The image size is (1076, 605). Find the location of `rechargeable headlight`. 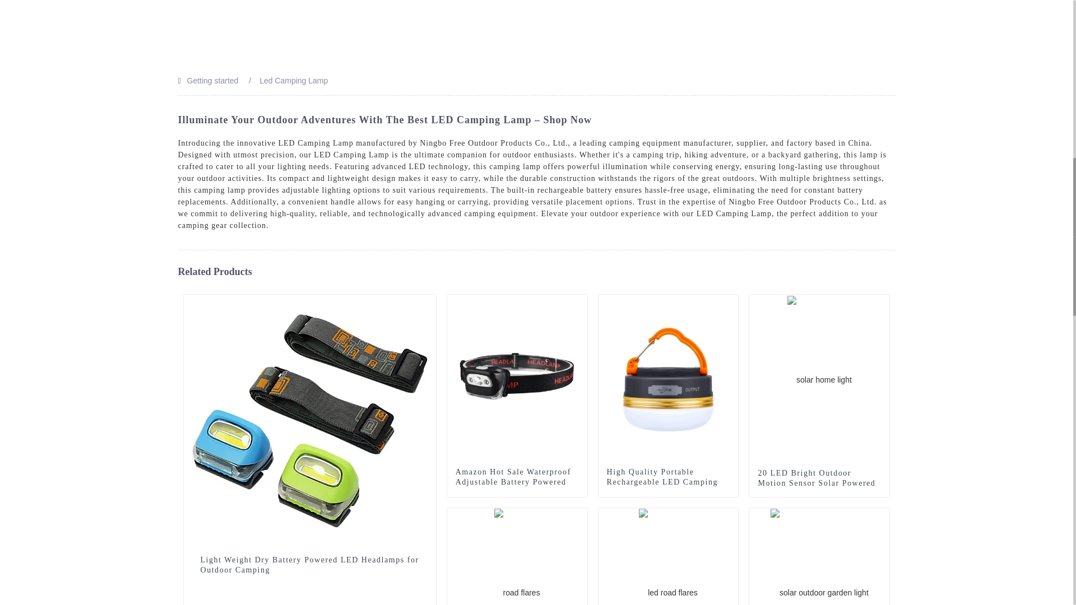

rechargeable headlight is located at coordinates (427, 302).